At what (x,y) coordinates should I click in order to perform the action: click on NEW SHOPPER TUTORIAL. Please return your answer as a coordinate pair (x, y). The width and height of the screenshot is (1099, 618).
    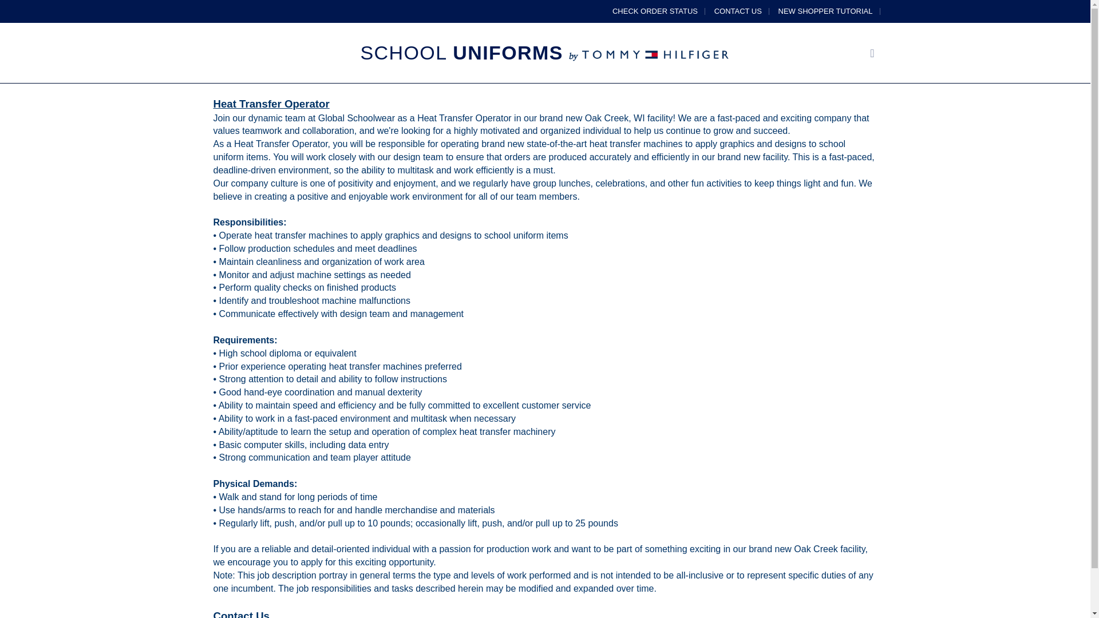
    Looking at the image, I should click on (825, 11).